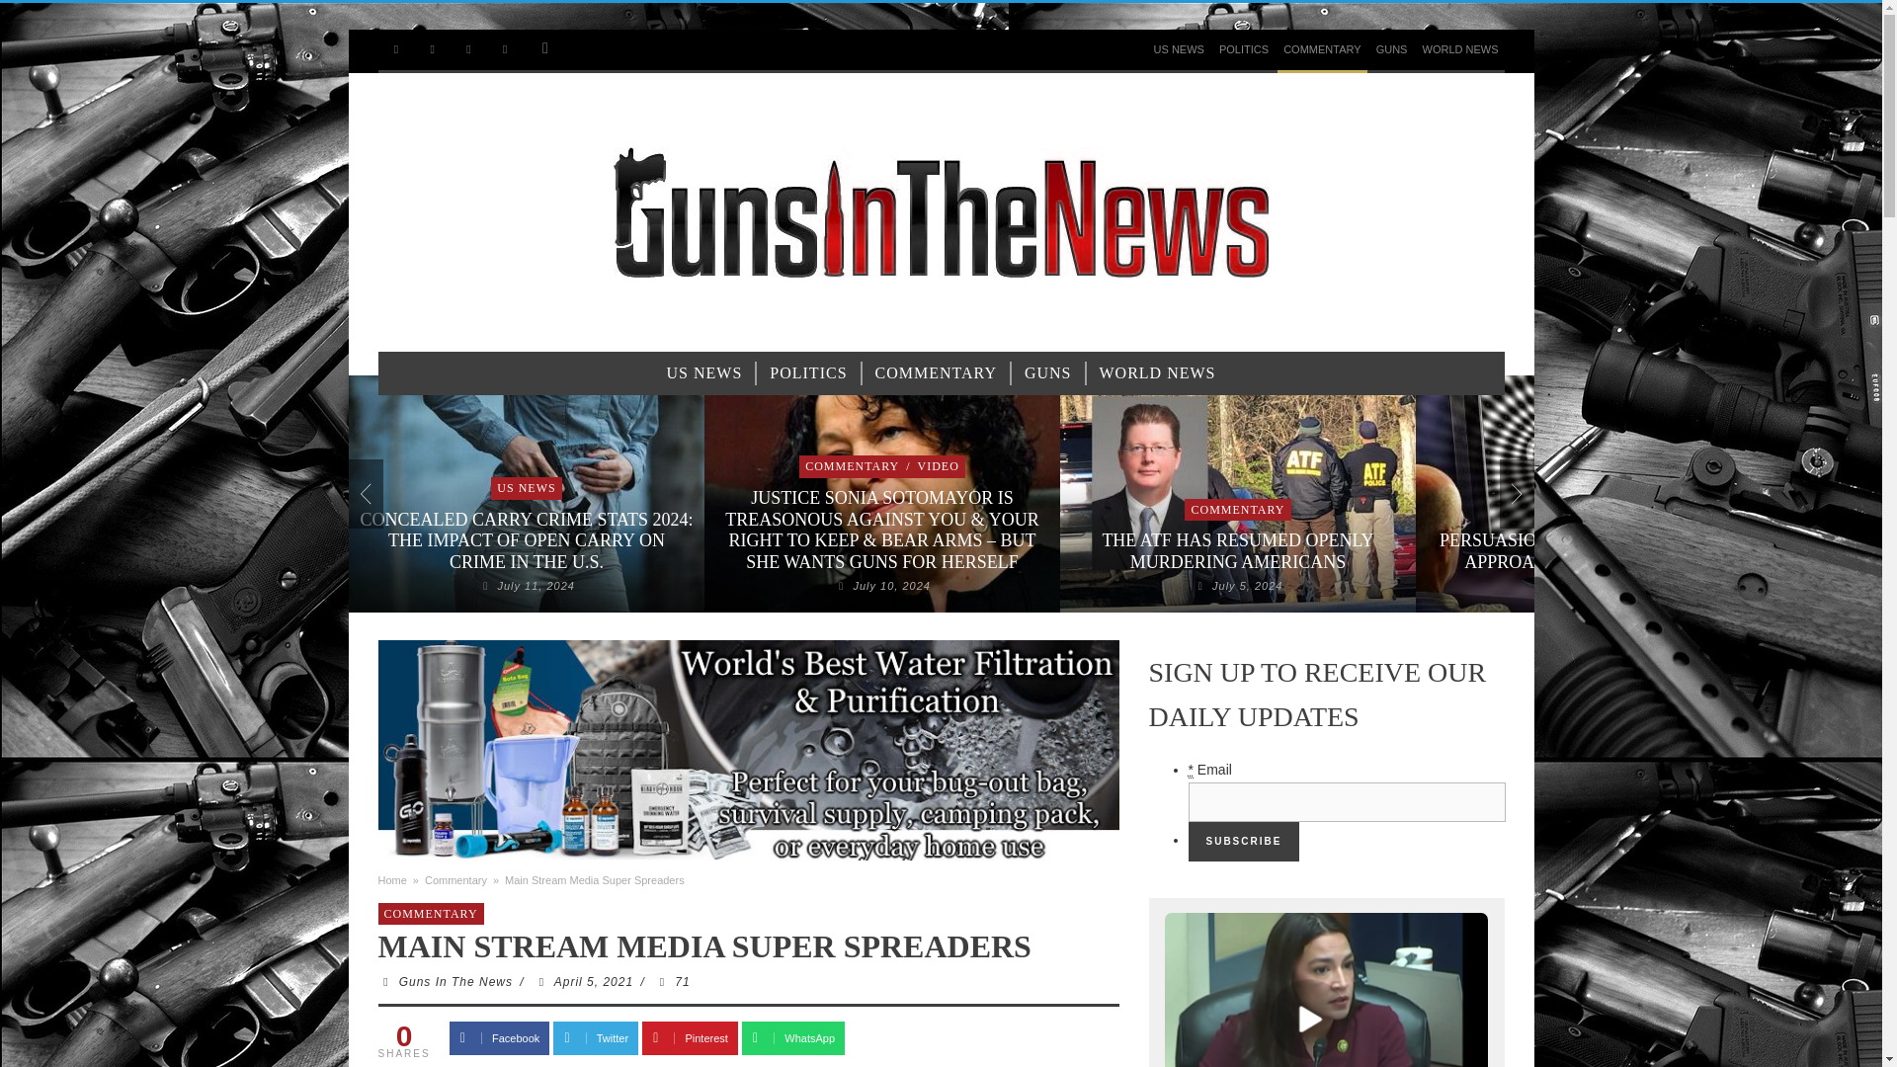  Describe the element at coordinates (468, 49) in the screenshot. I see `Twitter` at that location.